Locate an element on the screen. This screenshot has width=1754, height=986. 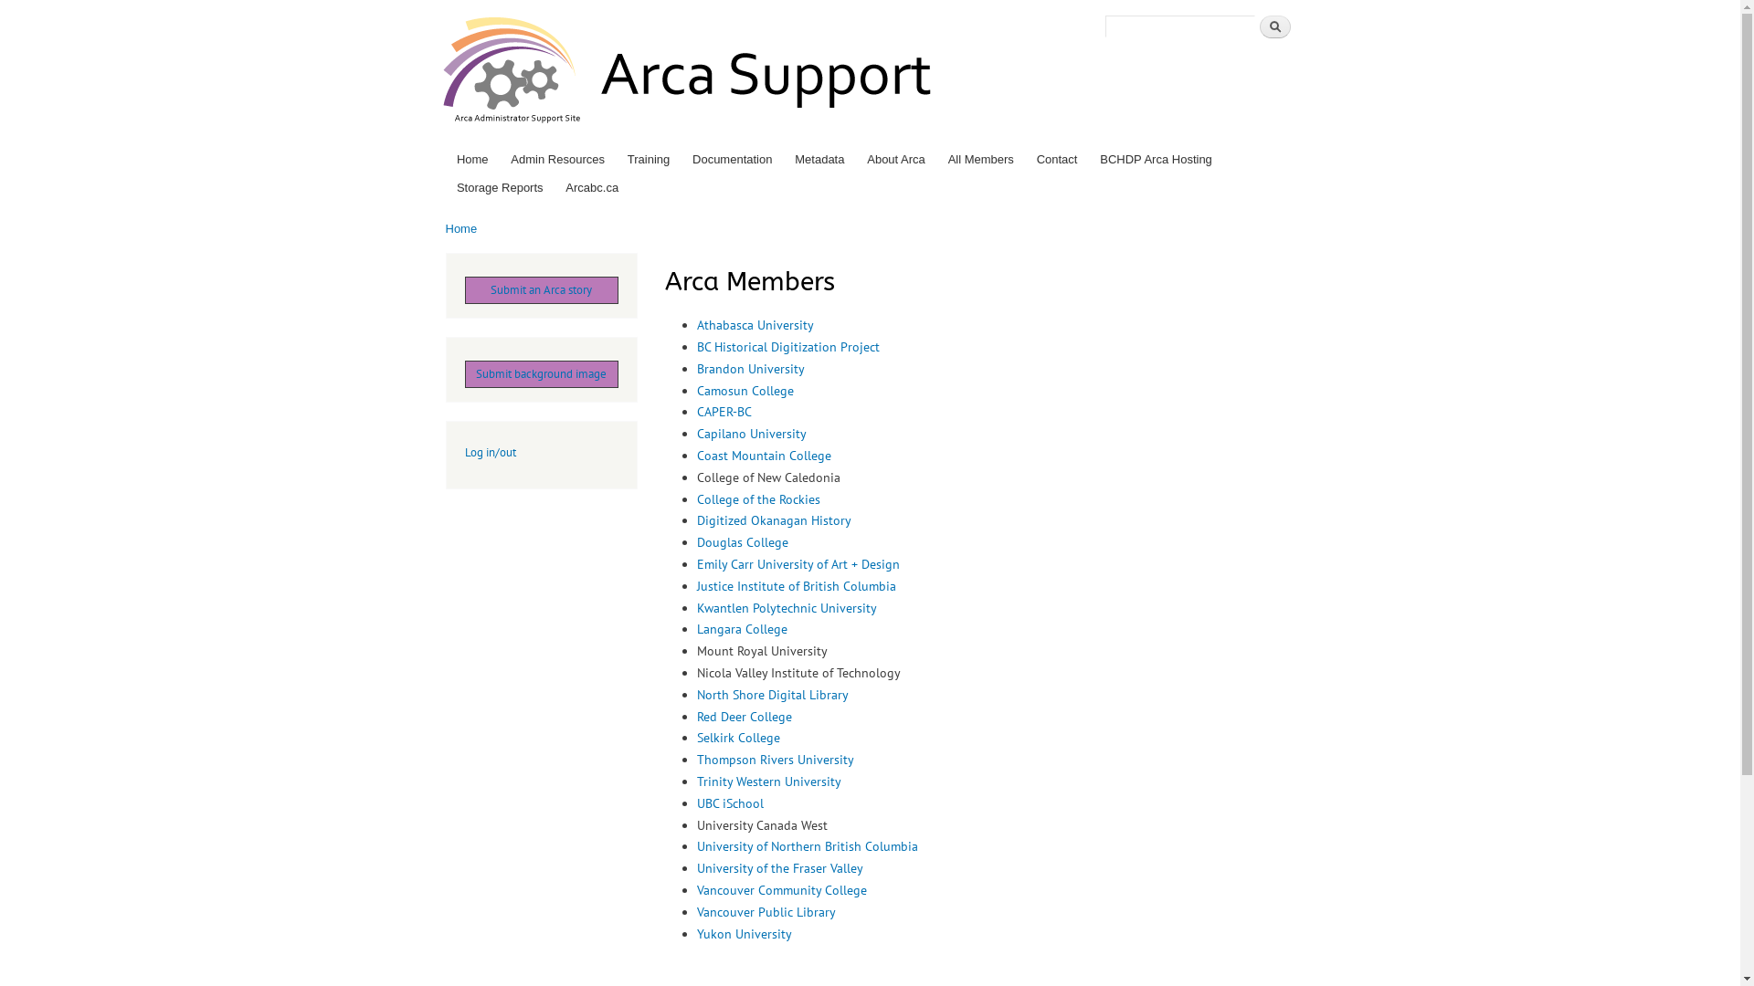
Justice Institute of British Columbia is located at coordinates (795, 586).